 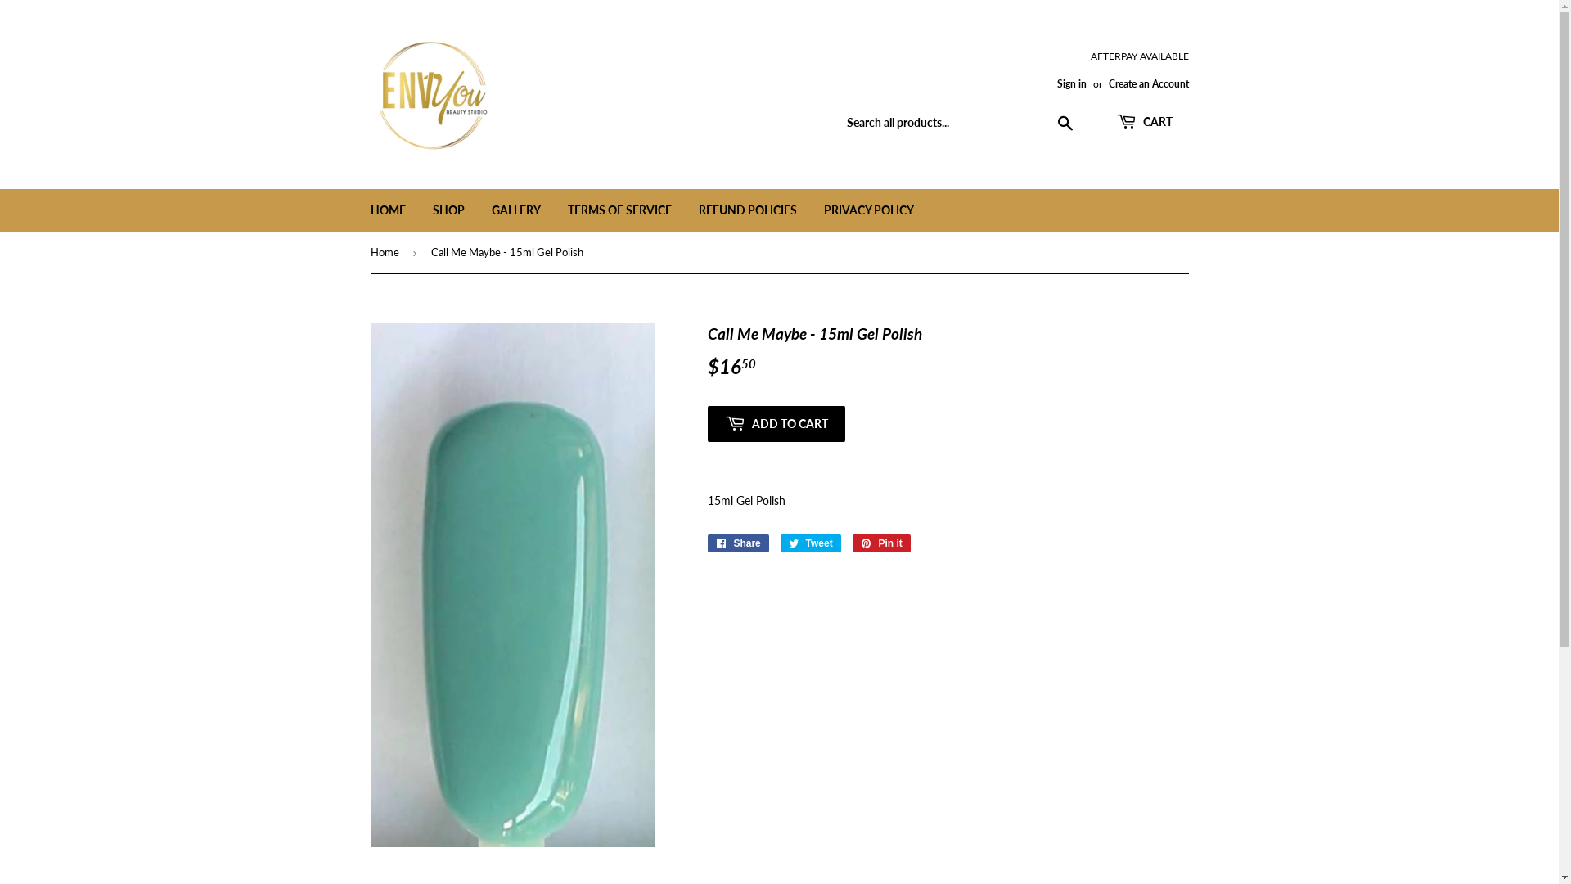 I want to click on Share
Share on Facebook, so click(x=738, y=543).